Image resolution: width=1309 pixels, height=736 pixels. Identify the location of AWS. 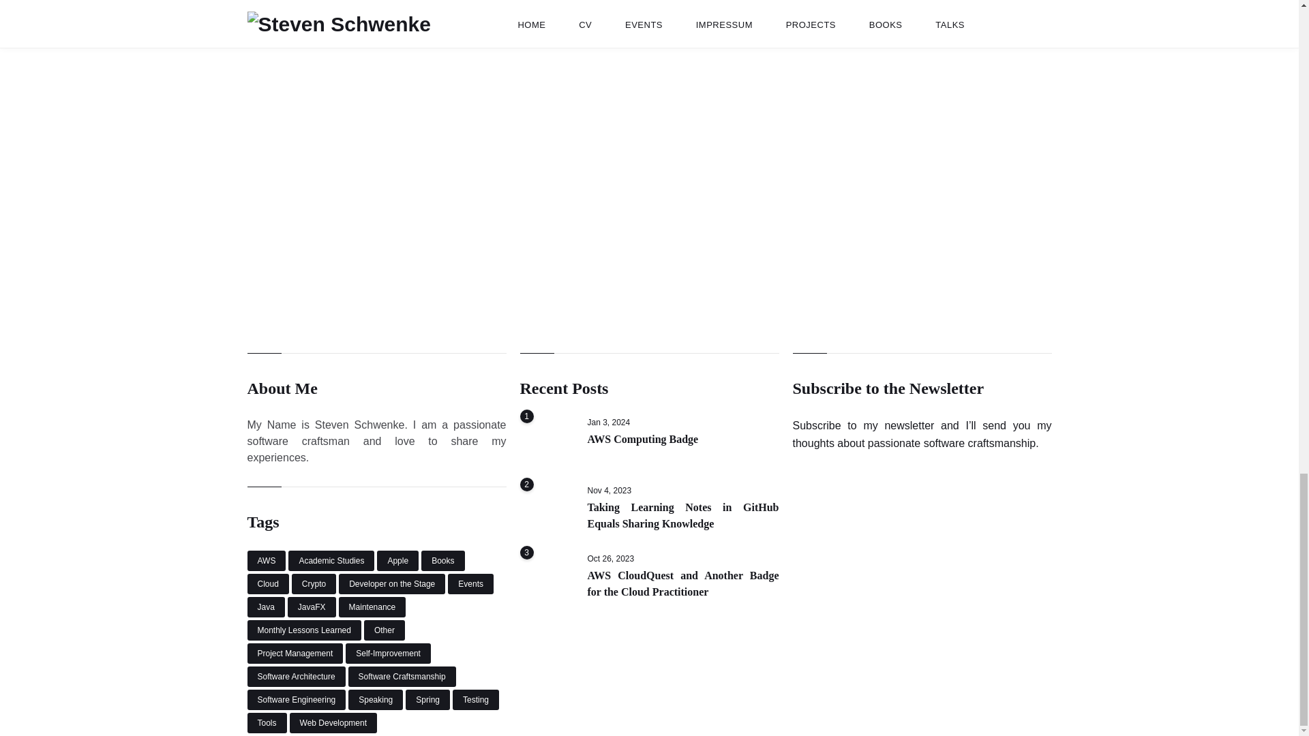
(266, 560).